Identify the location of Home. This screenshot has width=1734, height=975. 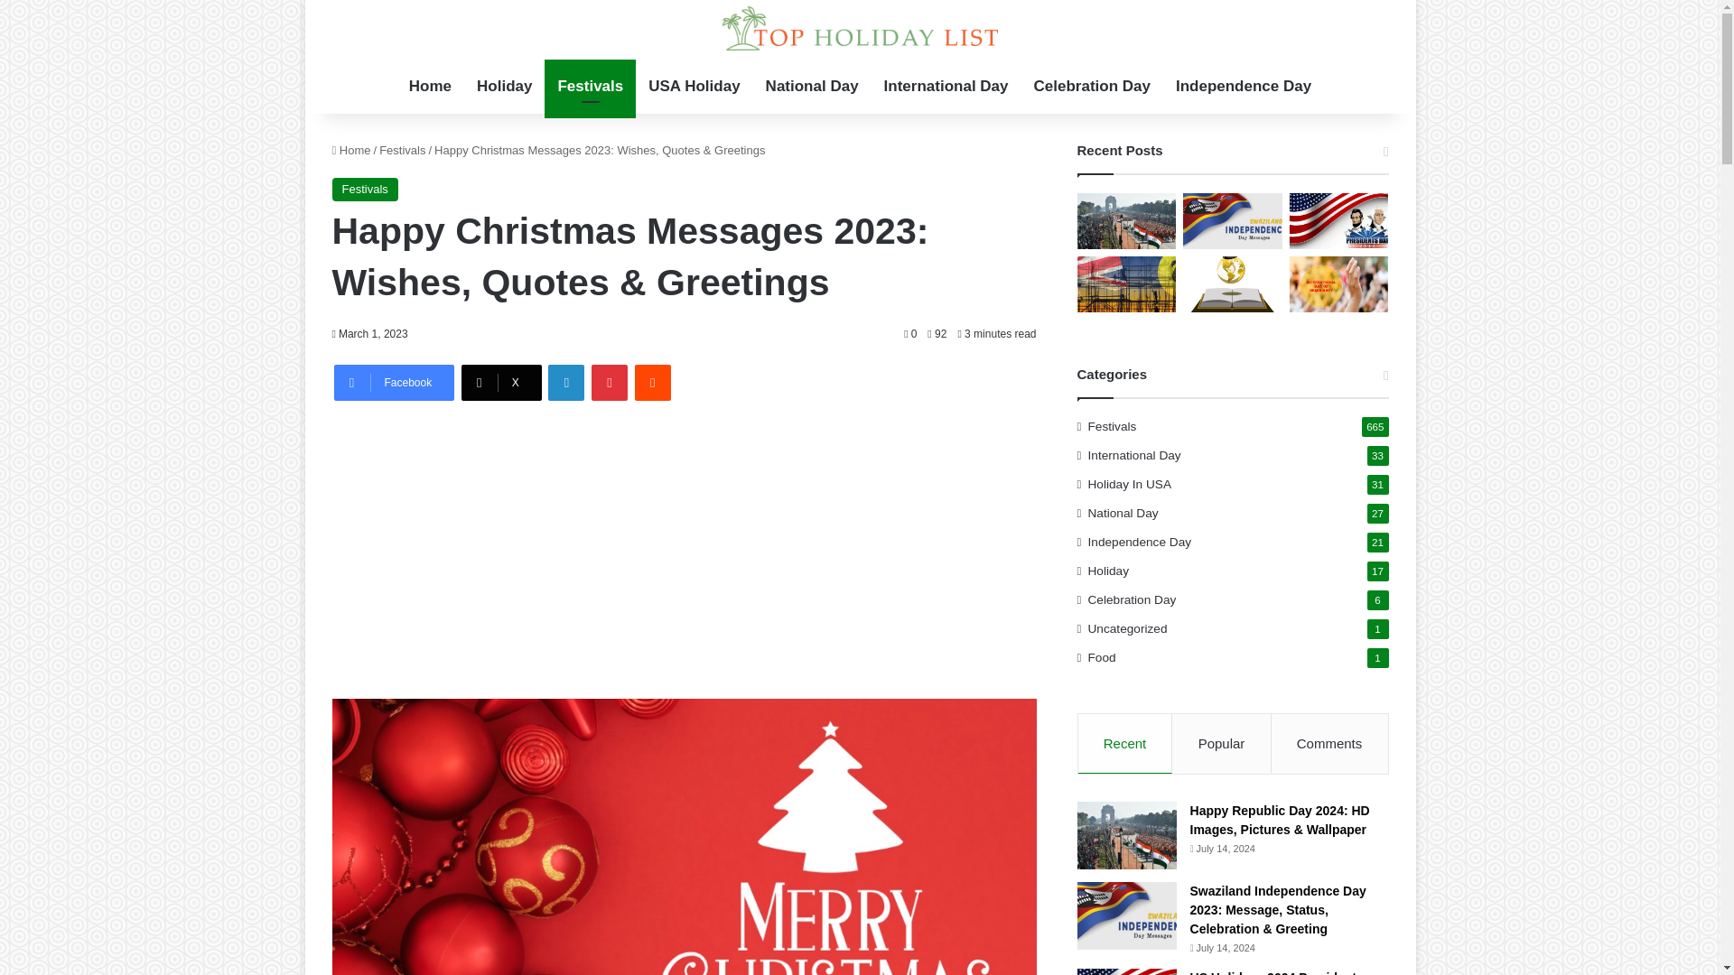
(430, 87).